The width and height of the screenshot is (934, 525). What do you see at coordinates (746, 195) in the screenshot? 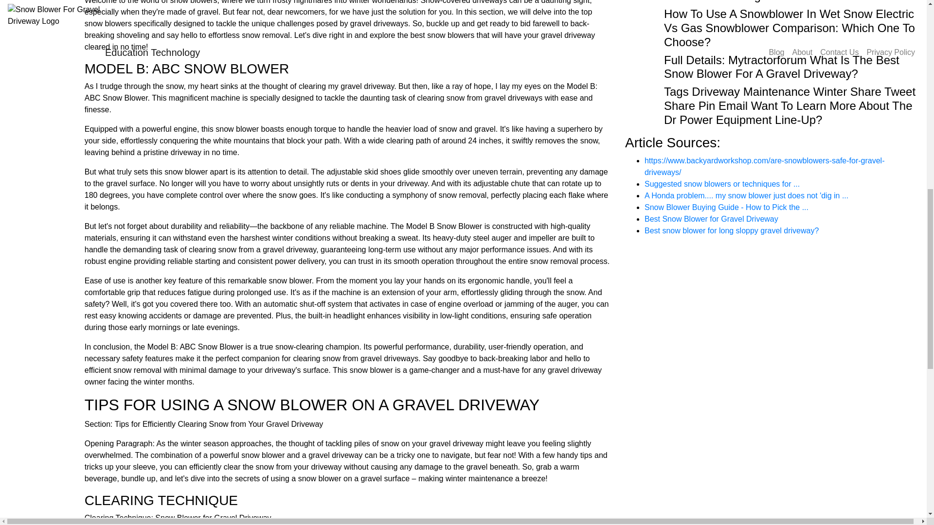
I see `A Honda problem.... my snow blower just does not 'dig in ...` at bounding box center [746, 195].